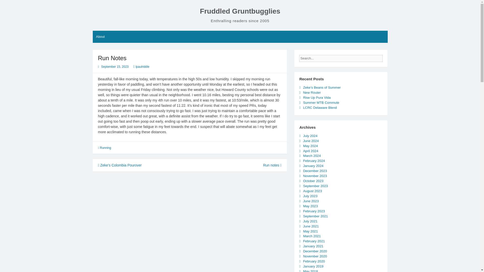 This screenshot has width=484, height=272. I want to click on Fruddled Gruntbugglies, so click(240, 11).